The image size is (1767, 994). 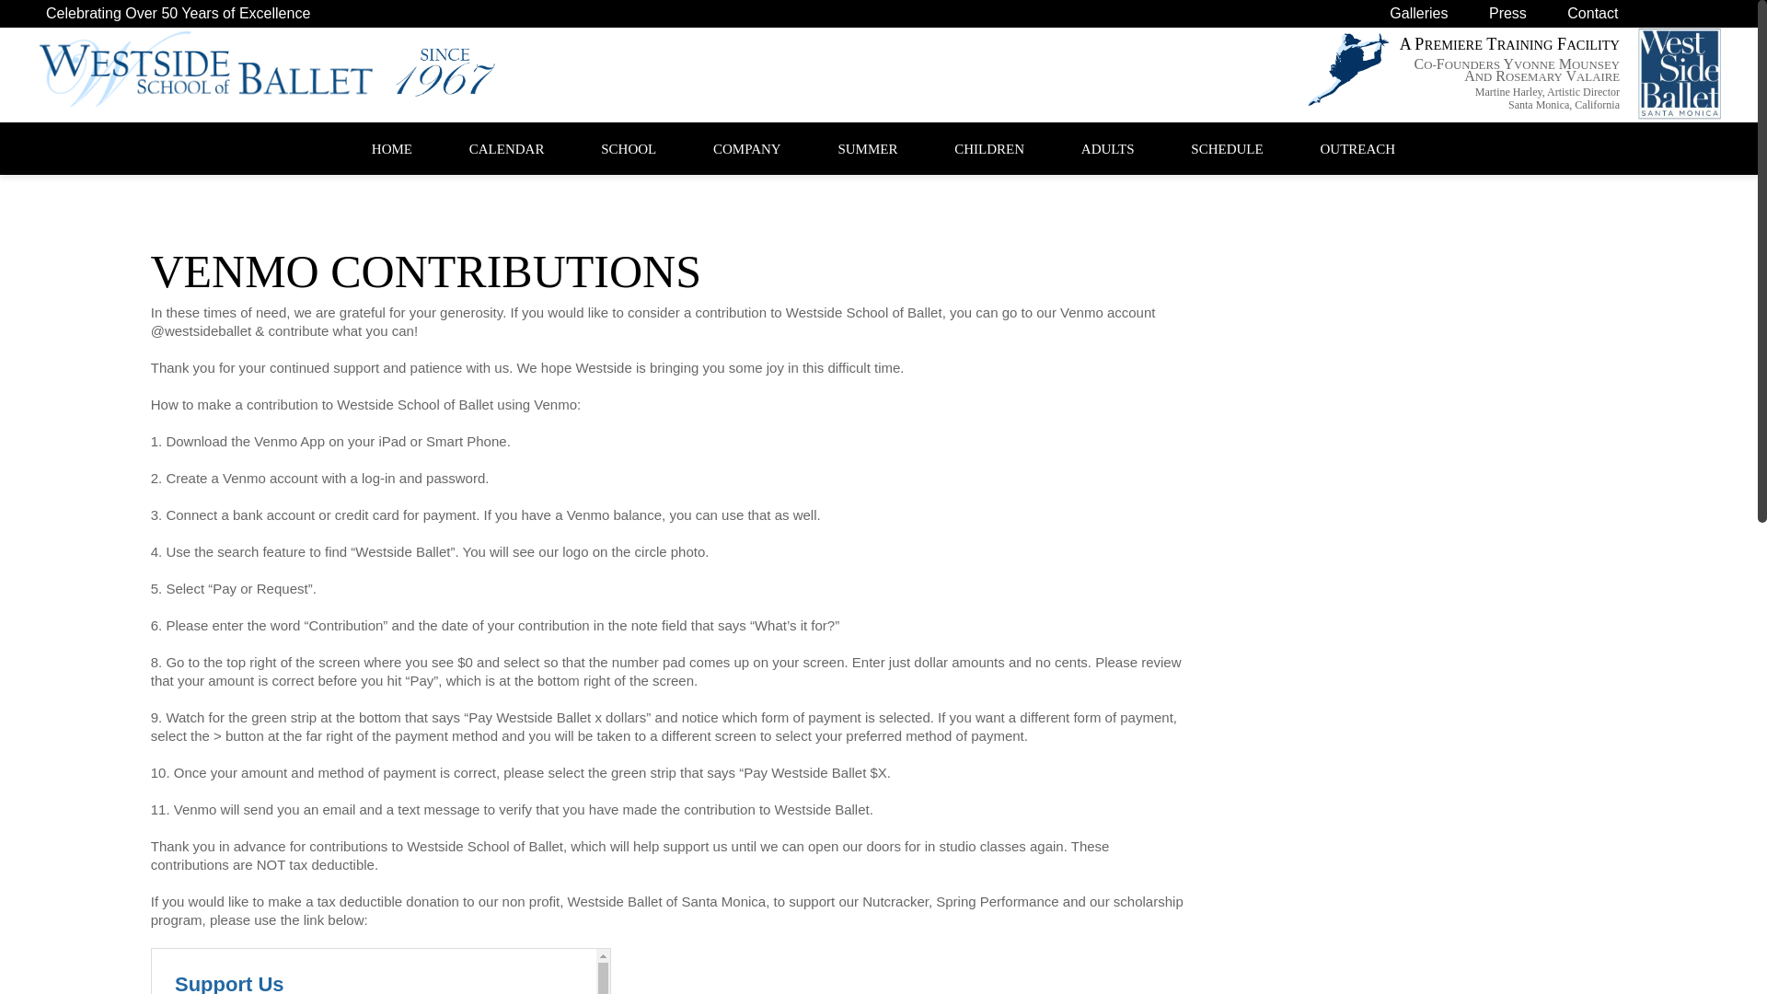 What do you see at coordinates (1507, 13) in the screenshot?
I see `Press` at bounding box center [1507, 13].